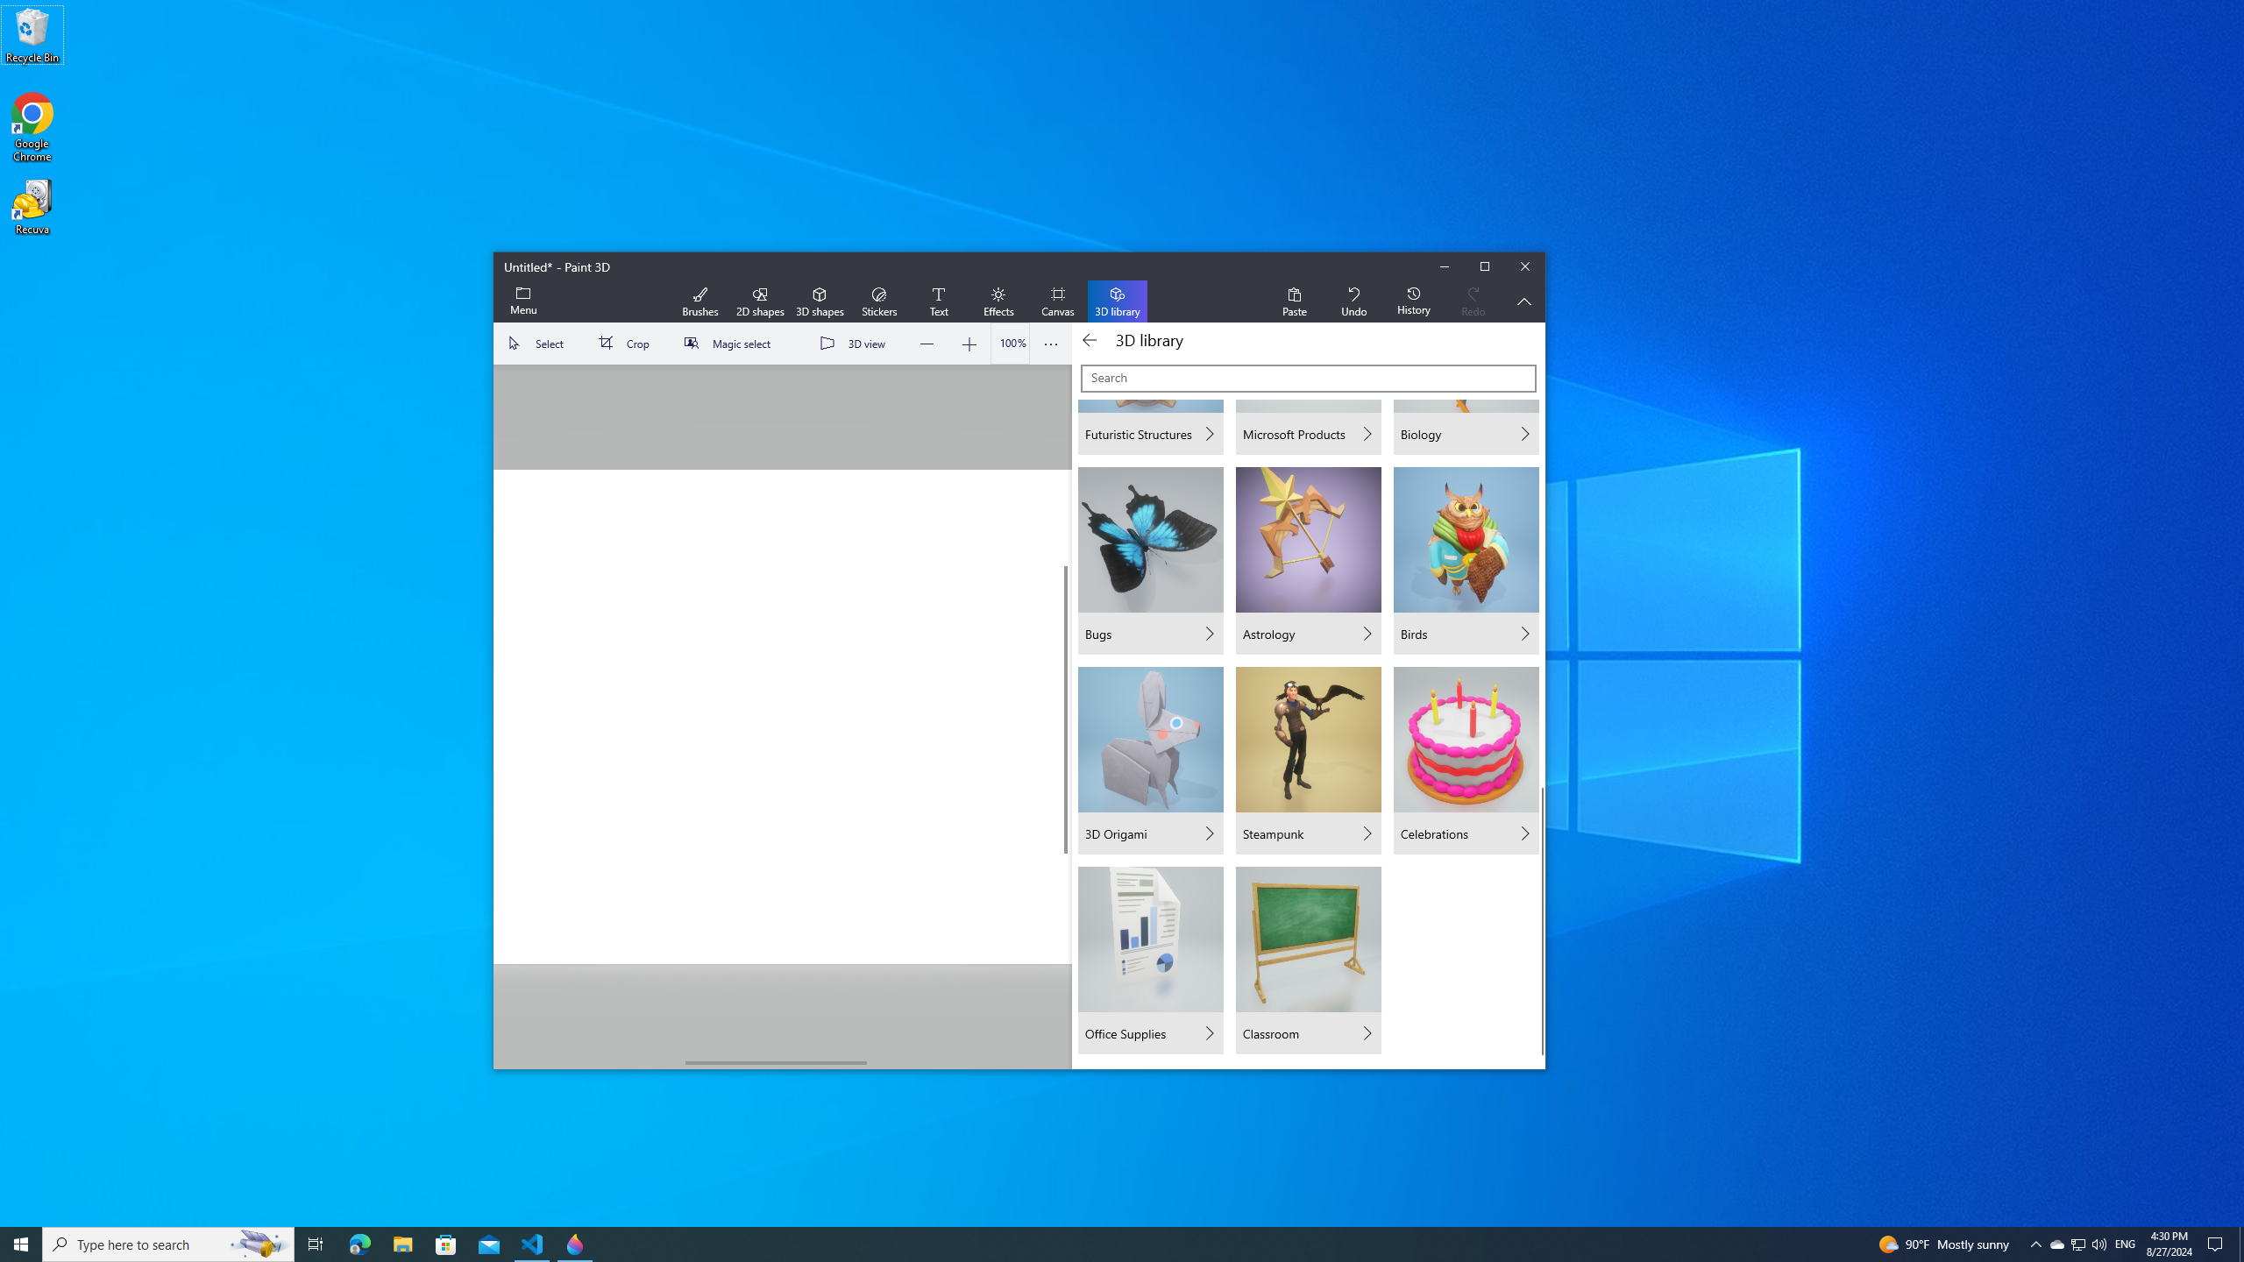 Image resolution: width=2244 pixels, height=1262 pixels. What do you see at coordinates (32, 207) in the screenshot?
I see `Recuva` at bounding box center [32, 207].